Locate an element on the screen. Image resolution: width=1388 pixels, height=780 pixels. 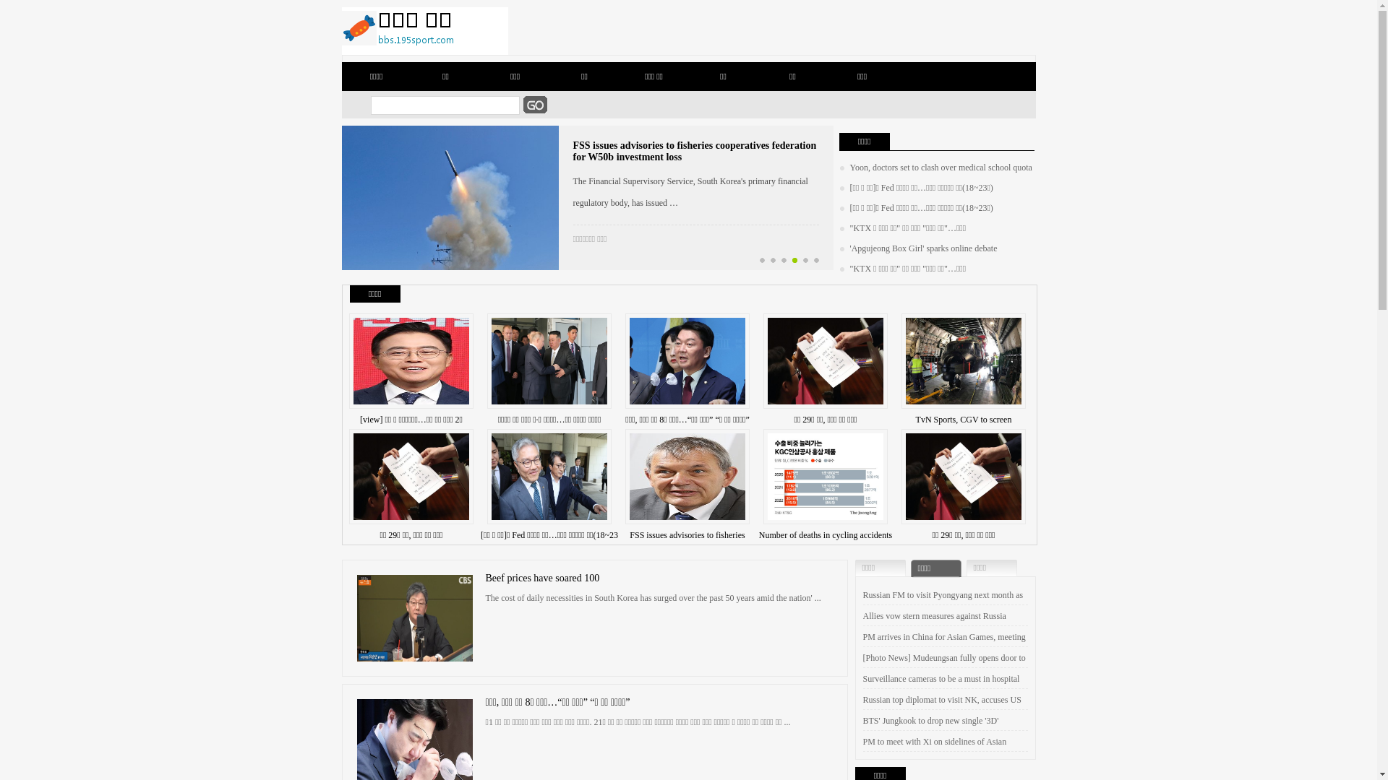
Russian FM to visit Pyongyang next month as follow is located at coordinates (943, 606).